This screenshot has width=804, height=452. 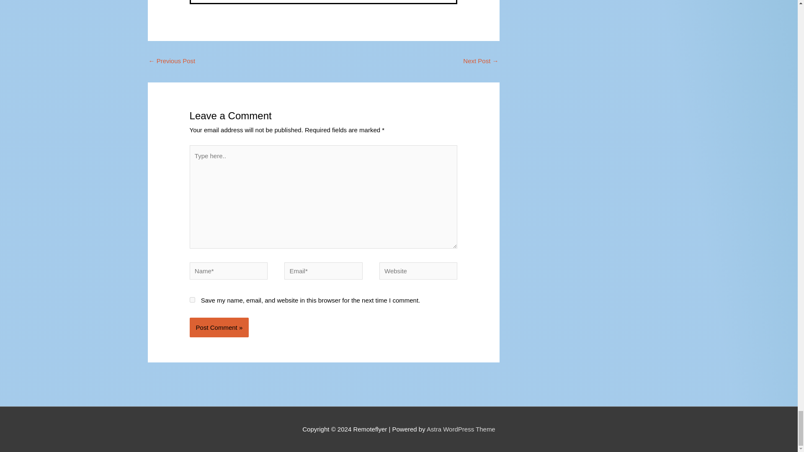 I want to click on How Low Are Drones Allowed to Fly?, so click(x=481, y=62).